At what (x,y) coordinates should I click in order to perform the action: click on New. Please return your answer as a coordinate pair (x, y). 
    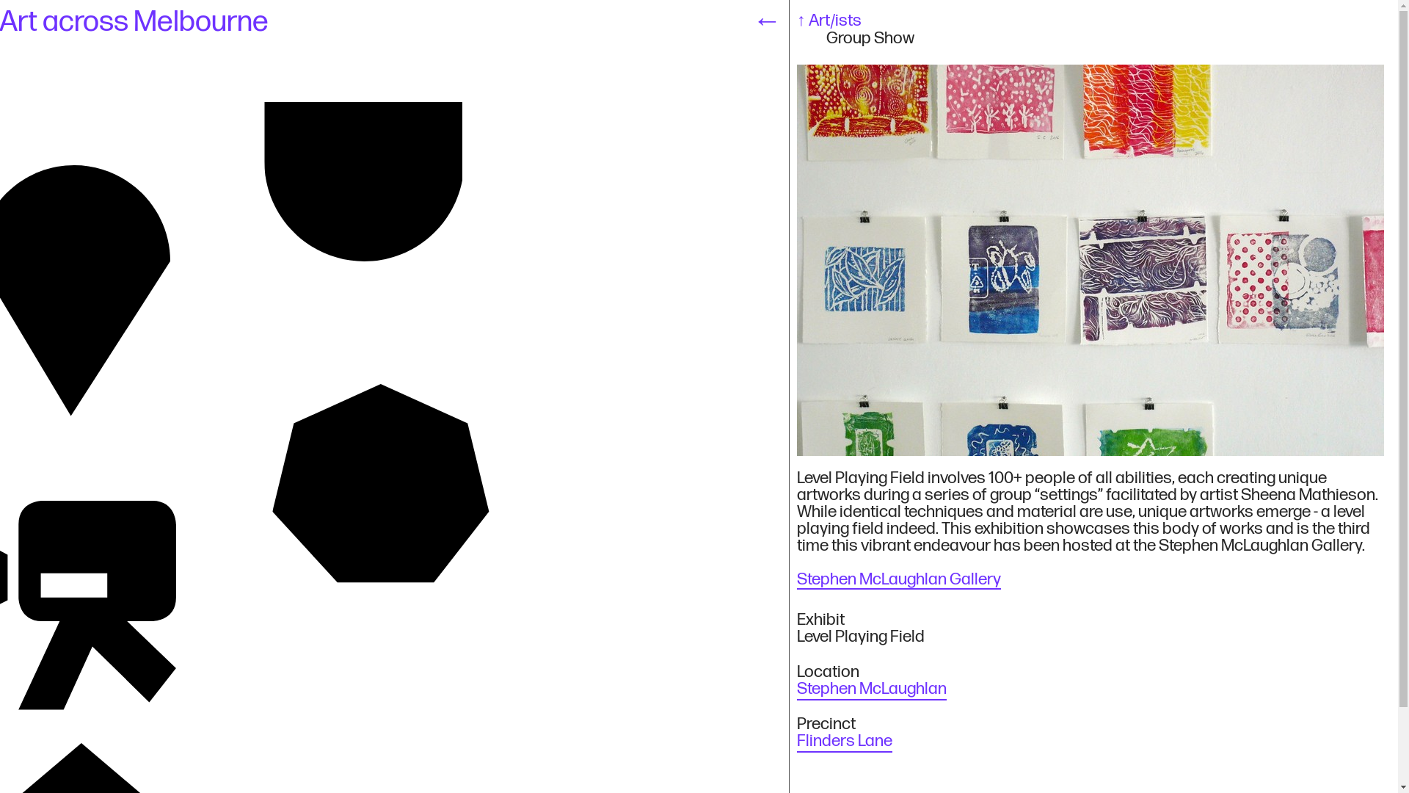
    Looking at the image, I should click on (382, 487).